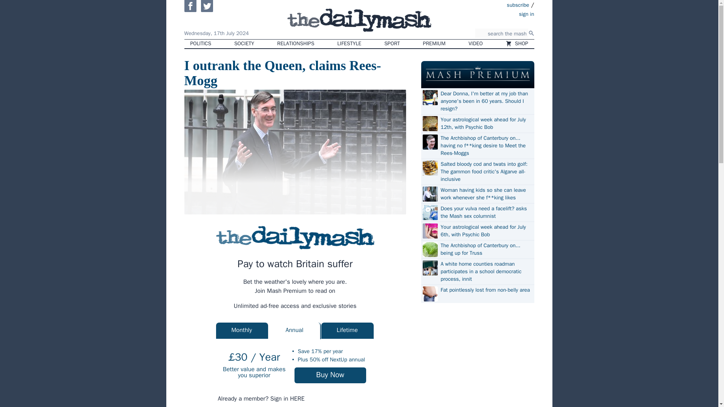  What do you see at coordinates (391, 44) in the screenshot?
I see `SPORT` at bounding box center [391, 44].